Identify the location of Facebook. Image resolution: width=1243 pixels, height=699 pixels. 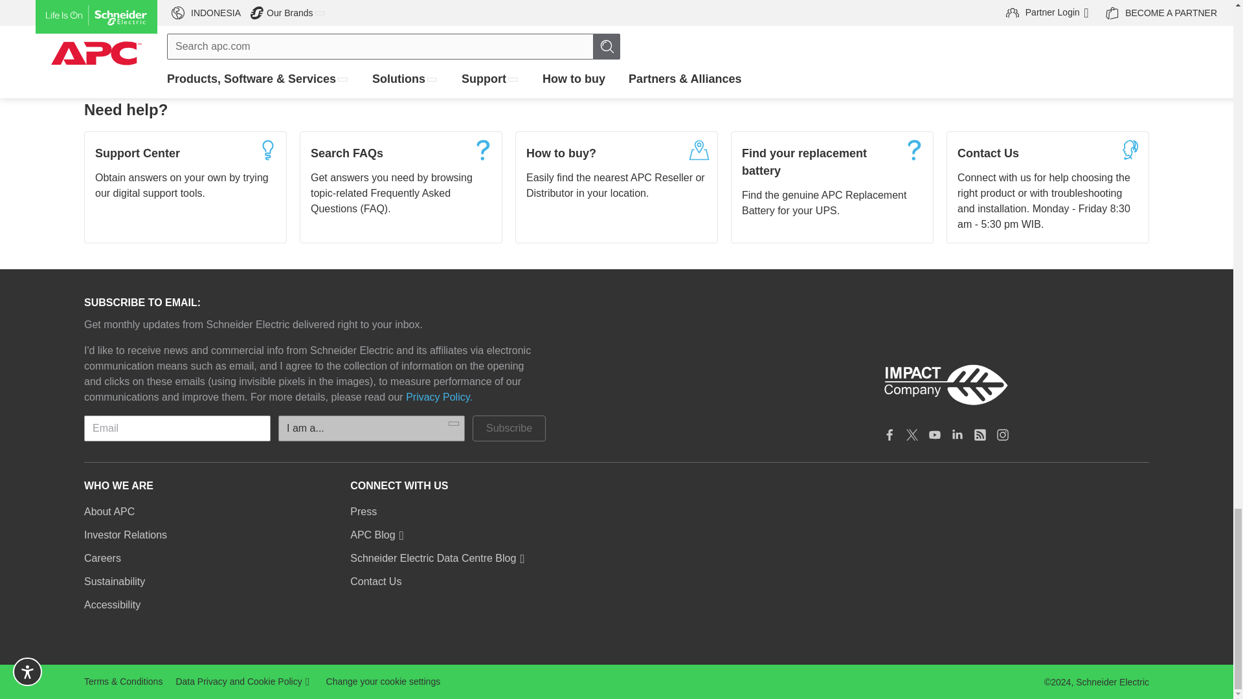
(890, 435).